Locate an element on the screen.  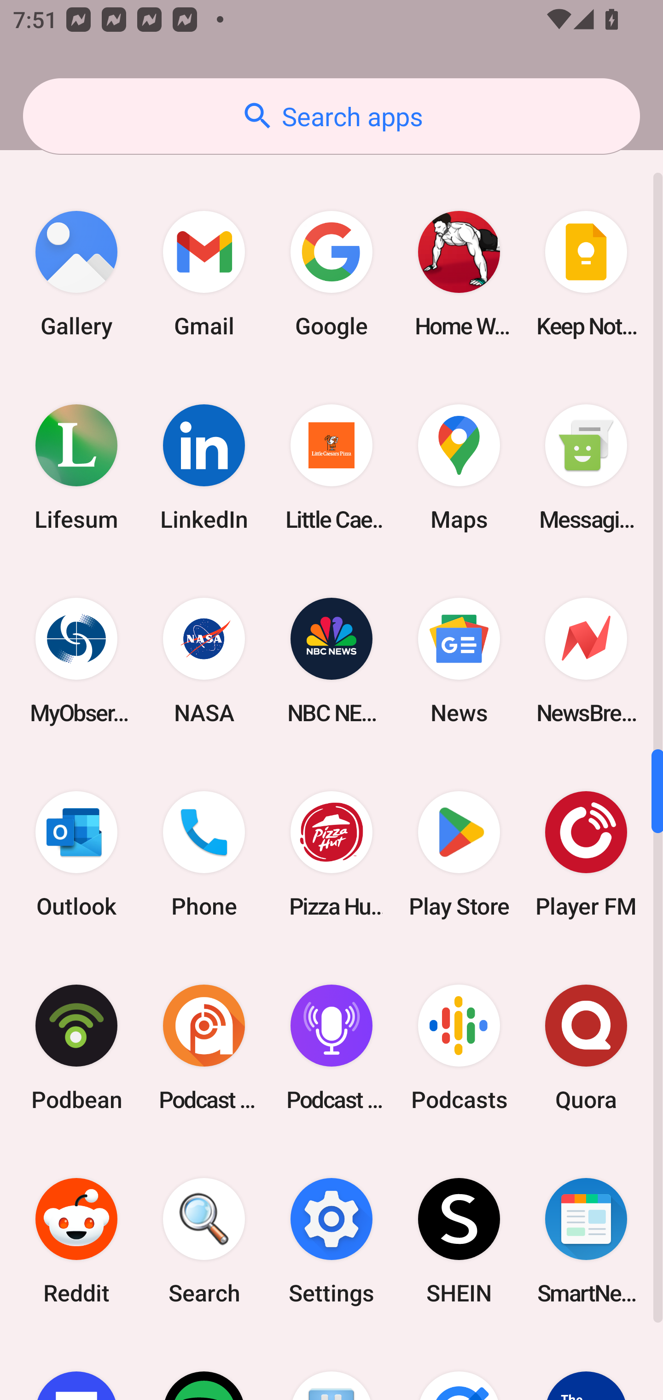
News is located at coordinates (459, 660).